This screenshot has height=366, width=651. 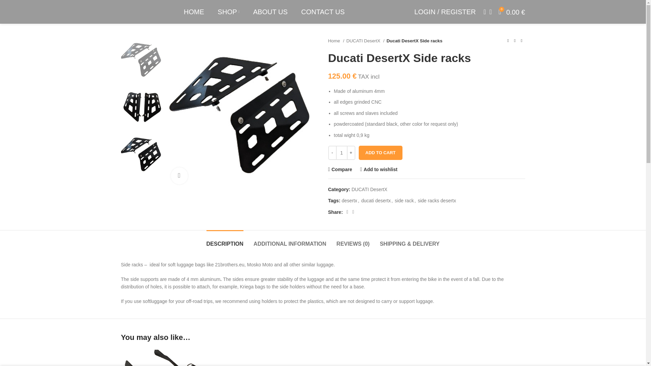 What do you see at coordinates (270, 12) in the screenshot?
I see `ABOUT US` at bounding box center [270, 12].